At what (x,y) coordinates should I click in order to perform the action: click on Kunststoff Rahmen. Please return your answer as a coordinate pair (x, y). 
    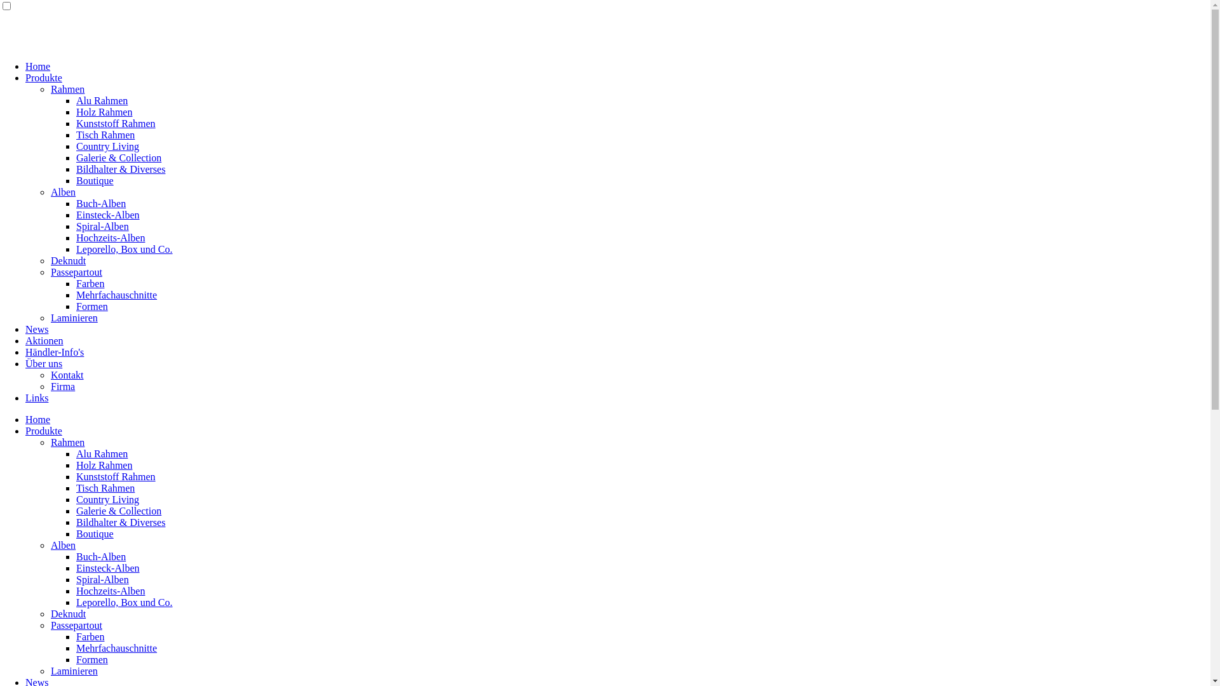
    Looking at the image, I should click on (116, 123).